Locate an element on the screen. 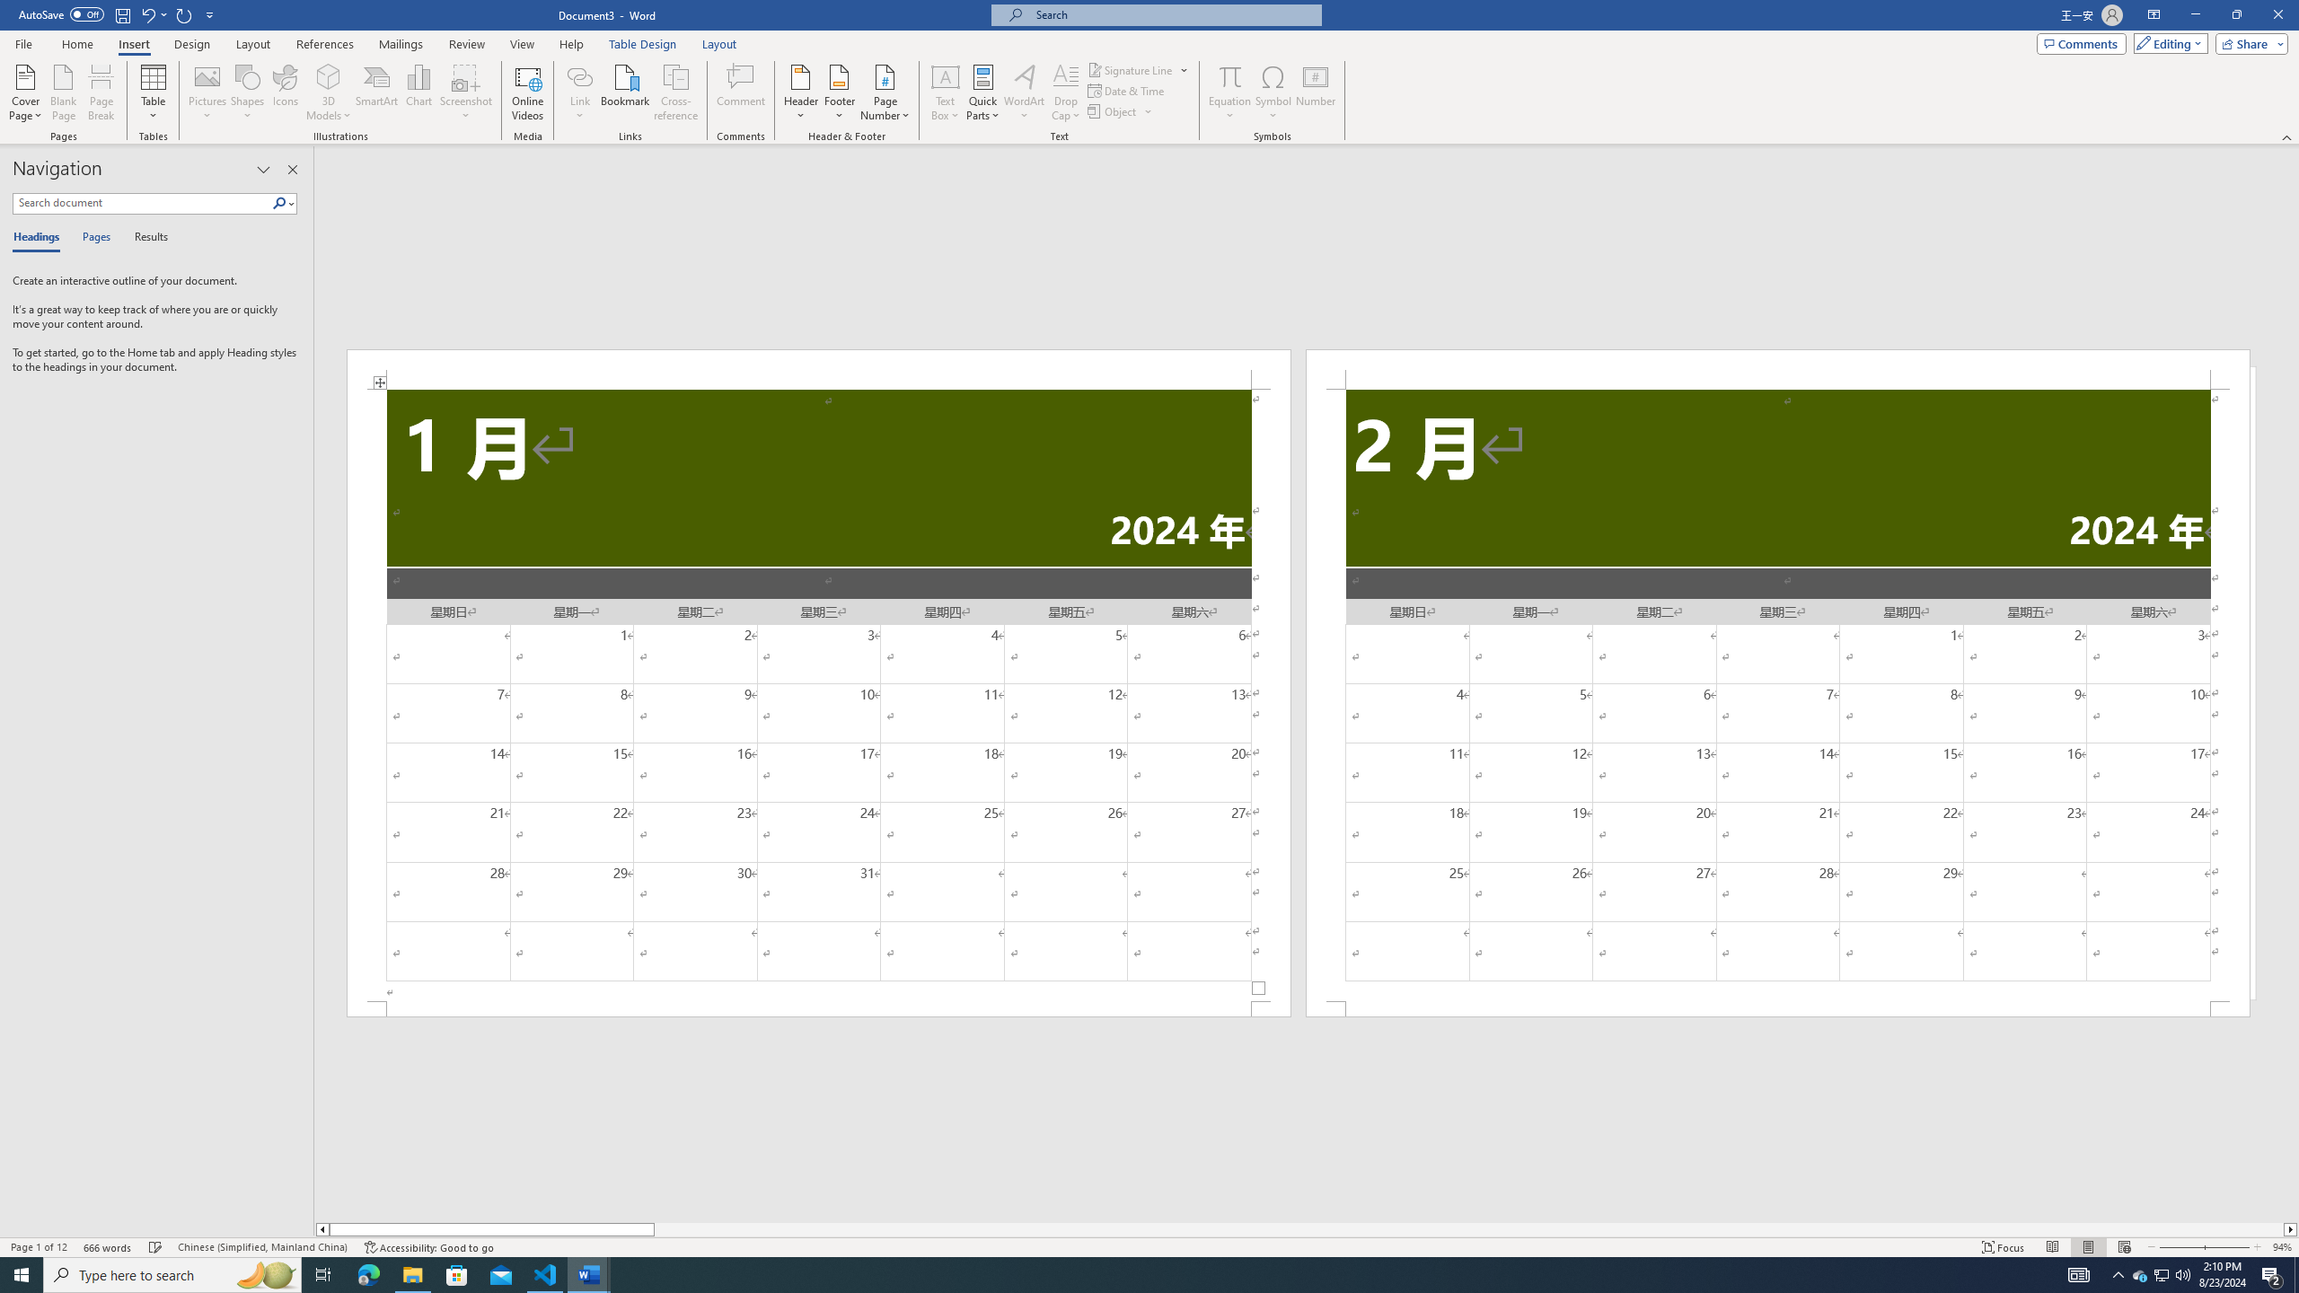 The height and width of the screenshot is (1293, 2299). Page Number Page 1 of 12 is located at coordinates (39, 1247).